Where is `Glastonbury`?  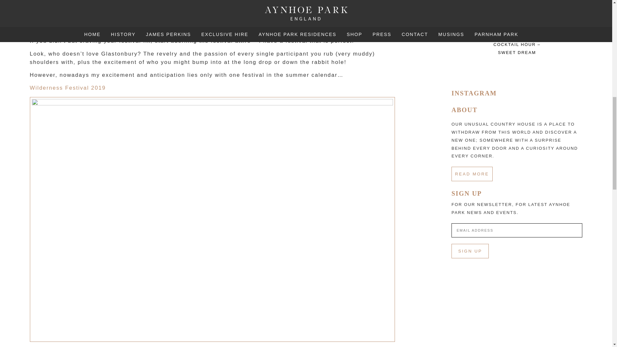 Glastonbury is located at coordinates (150, 28).